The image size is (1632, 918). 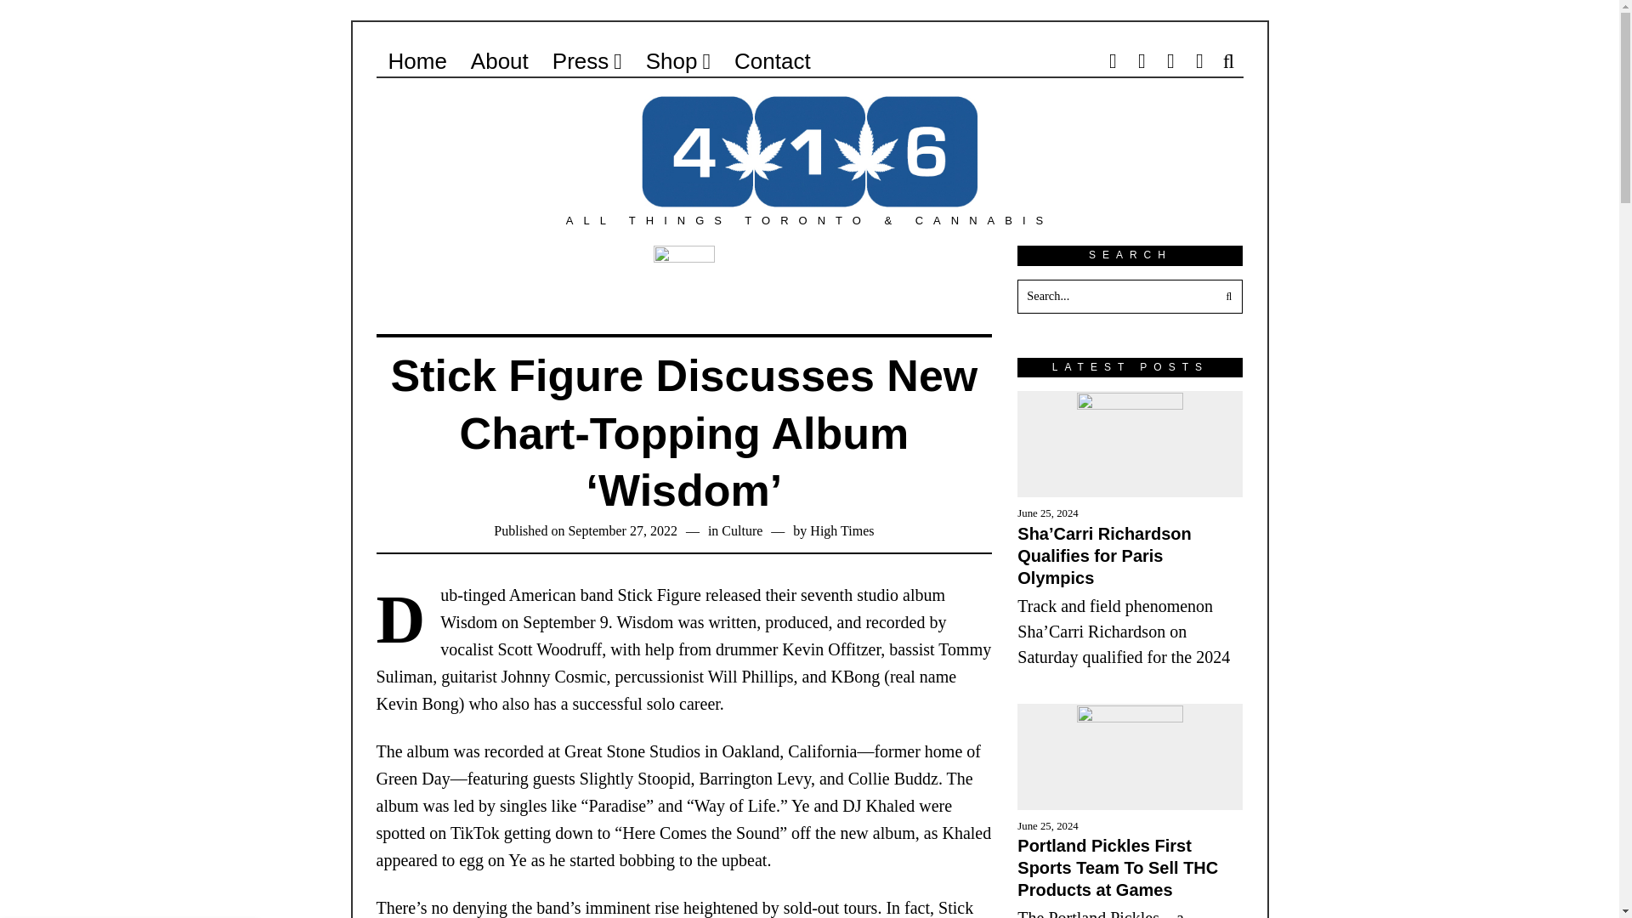 What do you see at coordinates (1226, 297) in the screenshot?
I see `Go` at bounding box center [1226, 297].